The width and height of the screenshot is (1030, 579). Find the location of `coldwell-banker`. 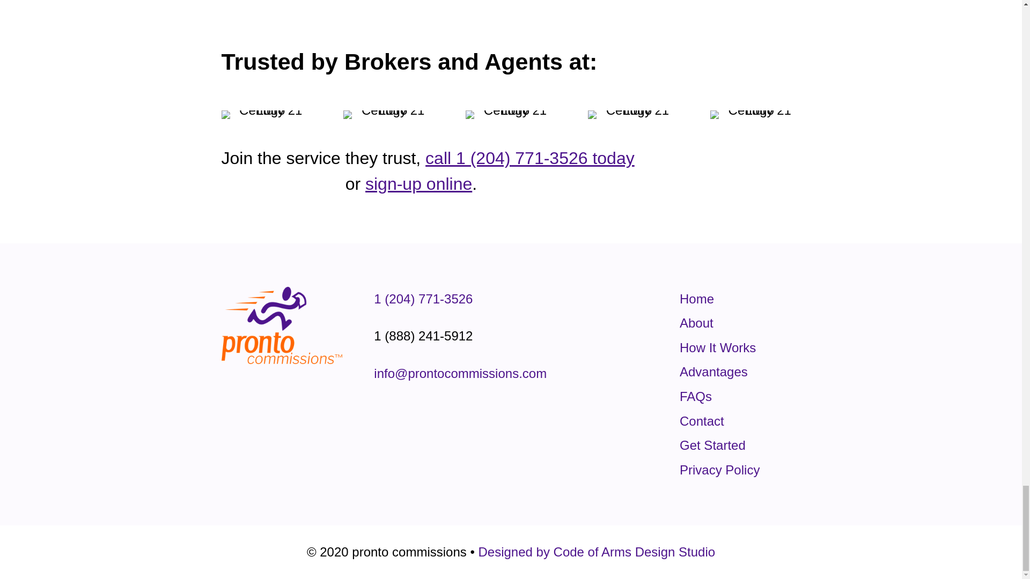

coldwell-banker is located at coordinates (388, 115).